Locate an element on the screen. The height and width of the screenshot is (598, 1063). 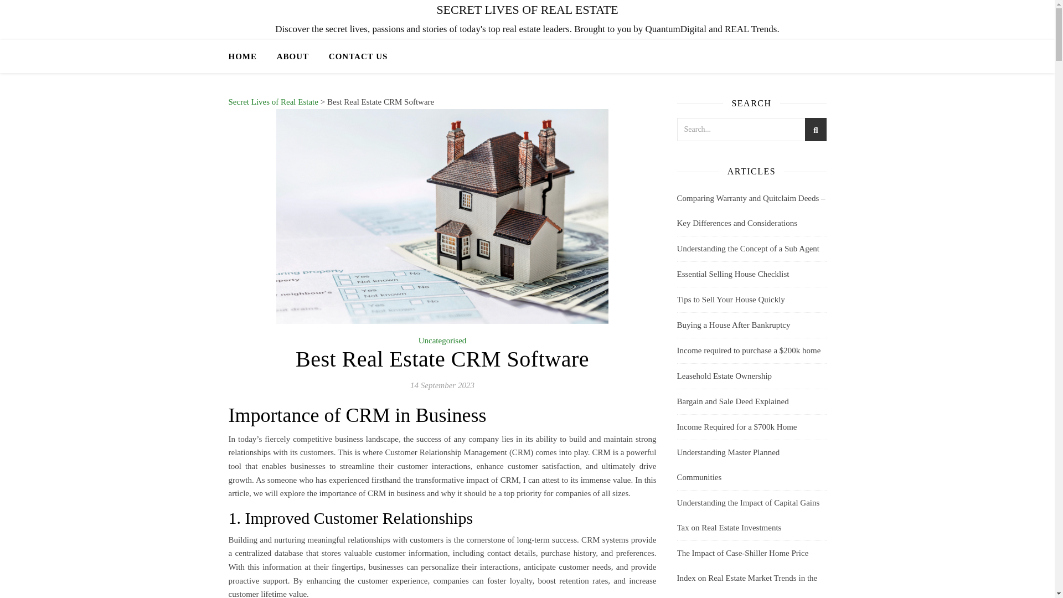
ABOUT is located at coordinates (292, 56).